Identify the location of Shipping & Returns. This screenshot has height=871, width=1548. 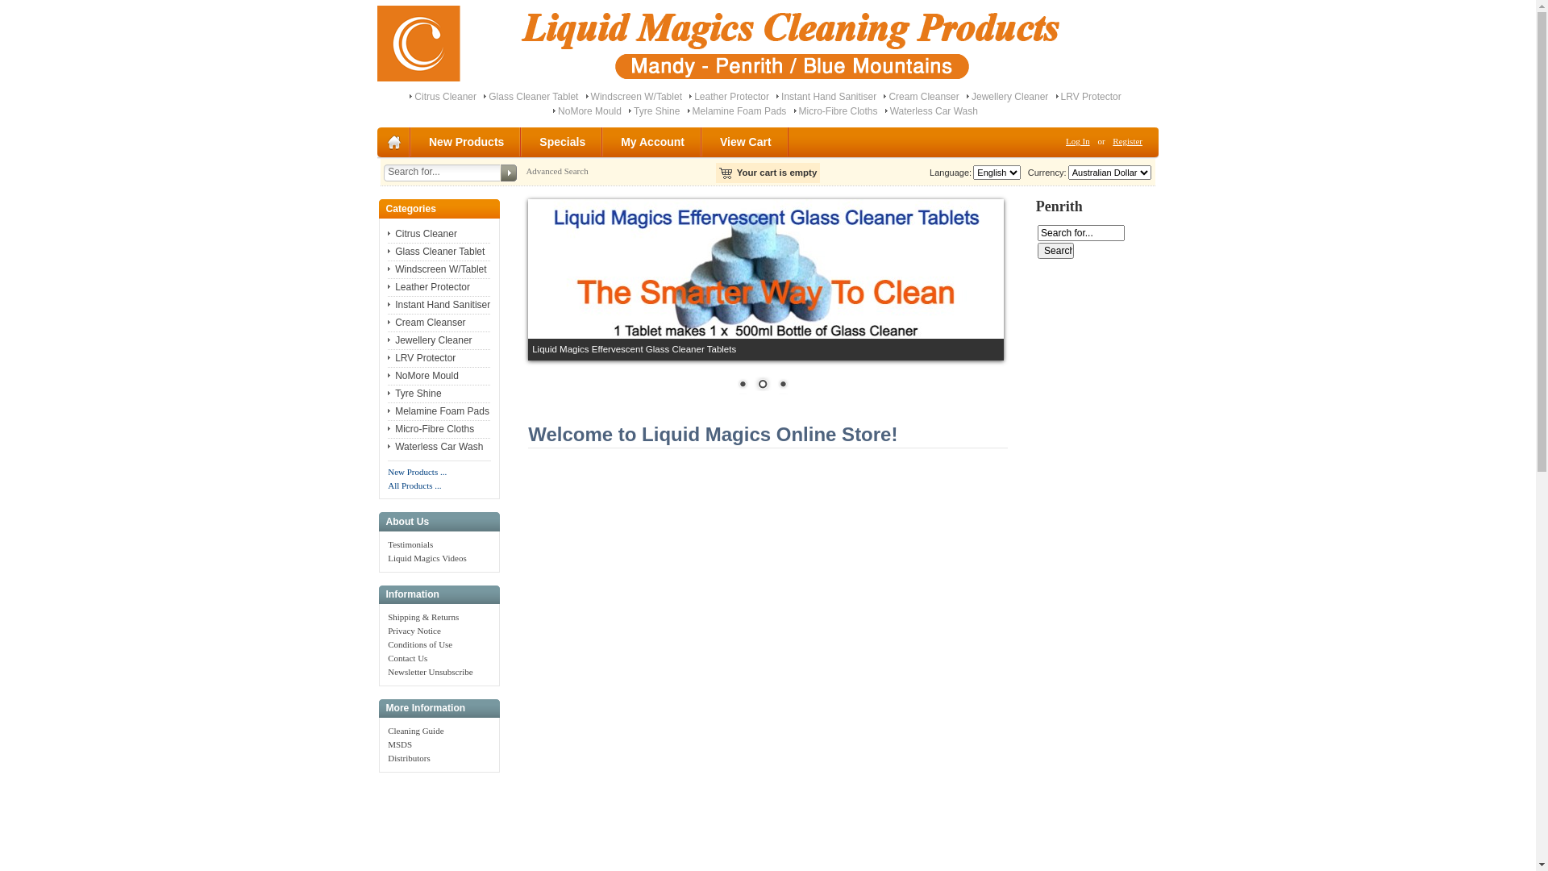
(423, 616).